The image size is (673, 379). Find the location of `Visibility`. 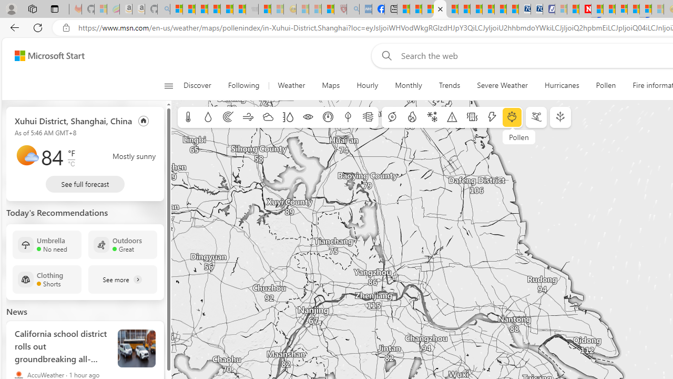

Visibility is located at coordinates (308, 117).